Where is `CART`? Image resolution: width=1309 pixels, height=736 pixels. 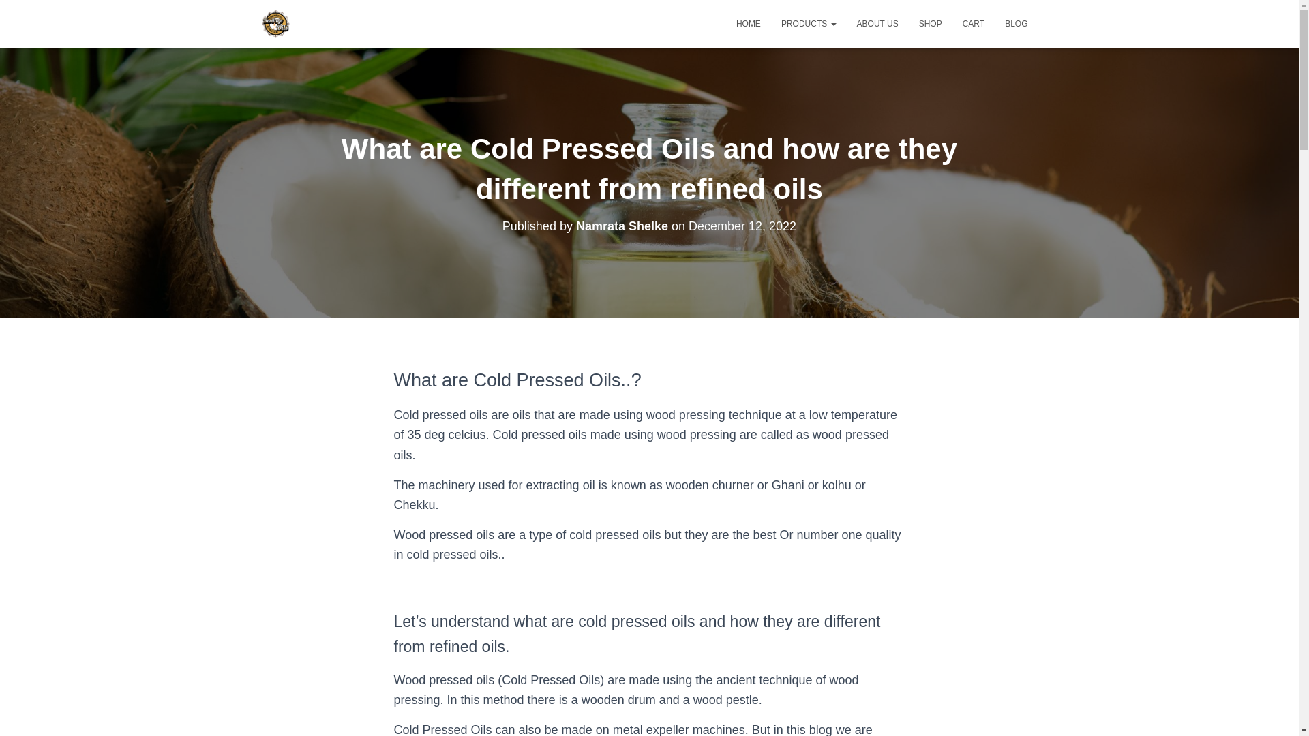
CART is located at coordinates (974, 23).